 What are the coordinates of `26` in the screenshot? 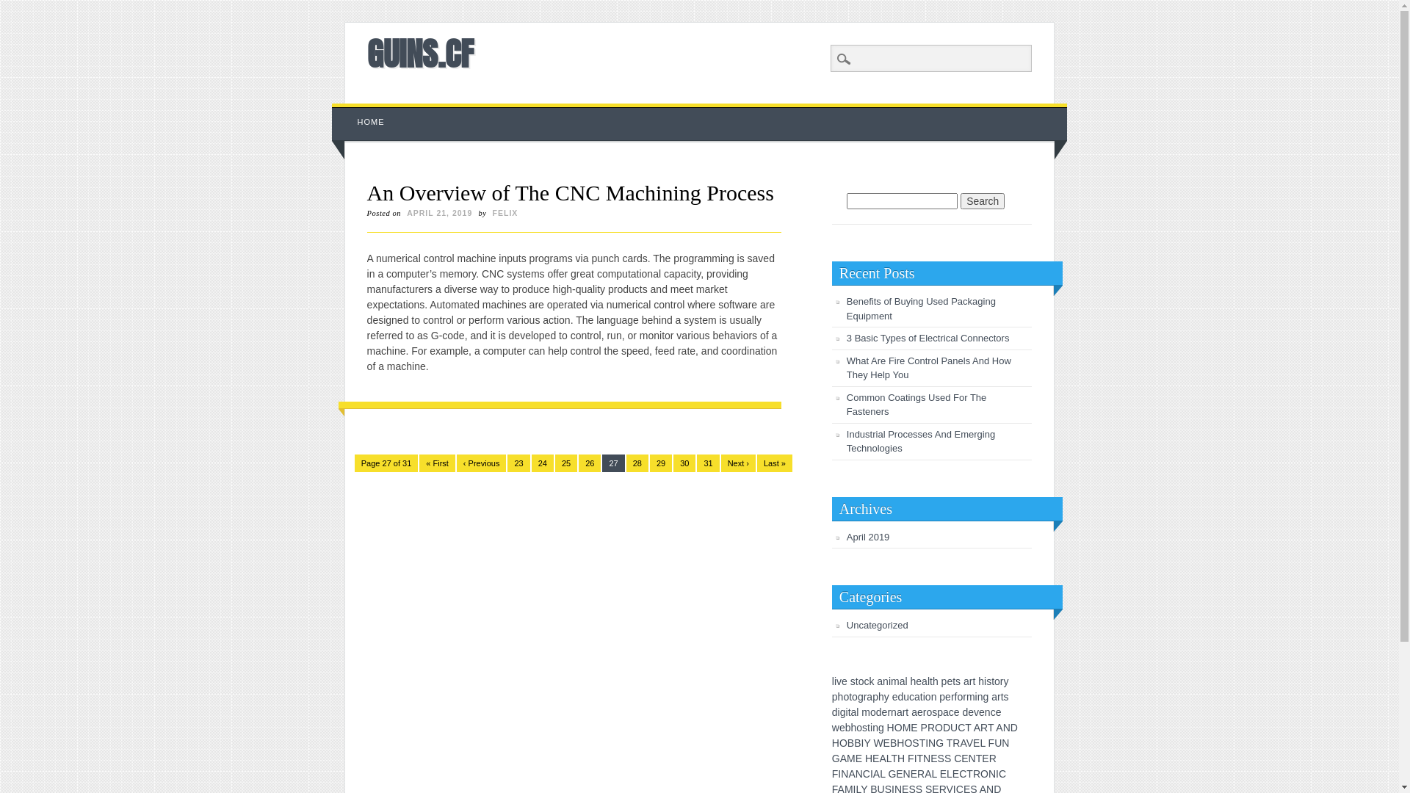 It's located at (590, 463).